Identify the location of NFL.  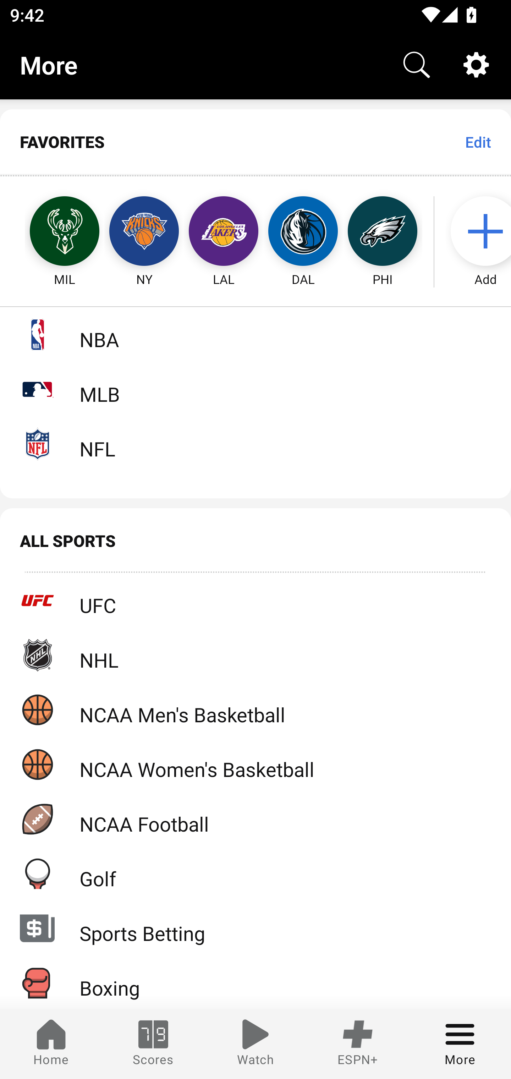
(255, 444).